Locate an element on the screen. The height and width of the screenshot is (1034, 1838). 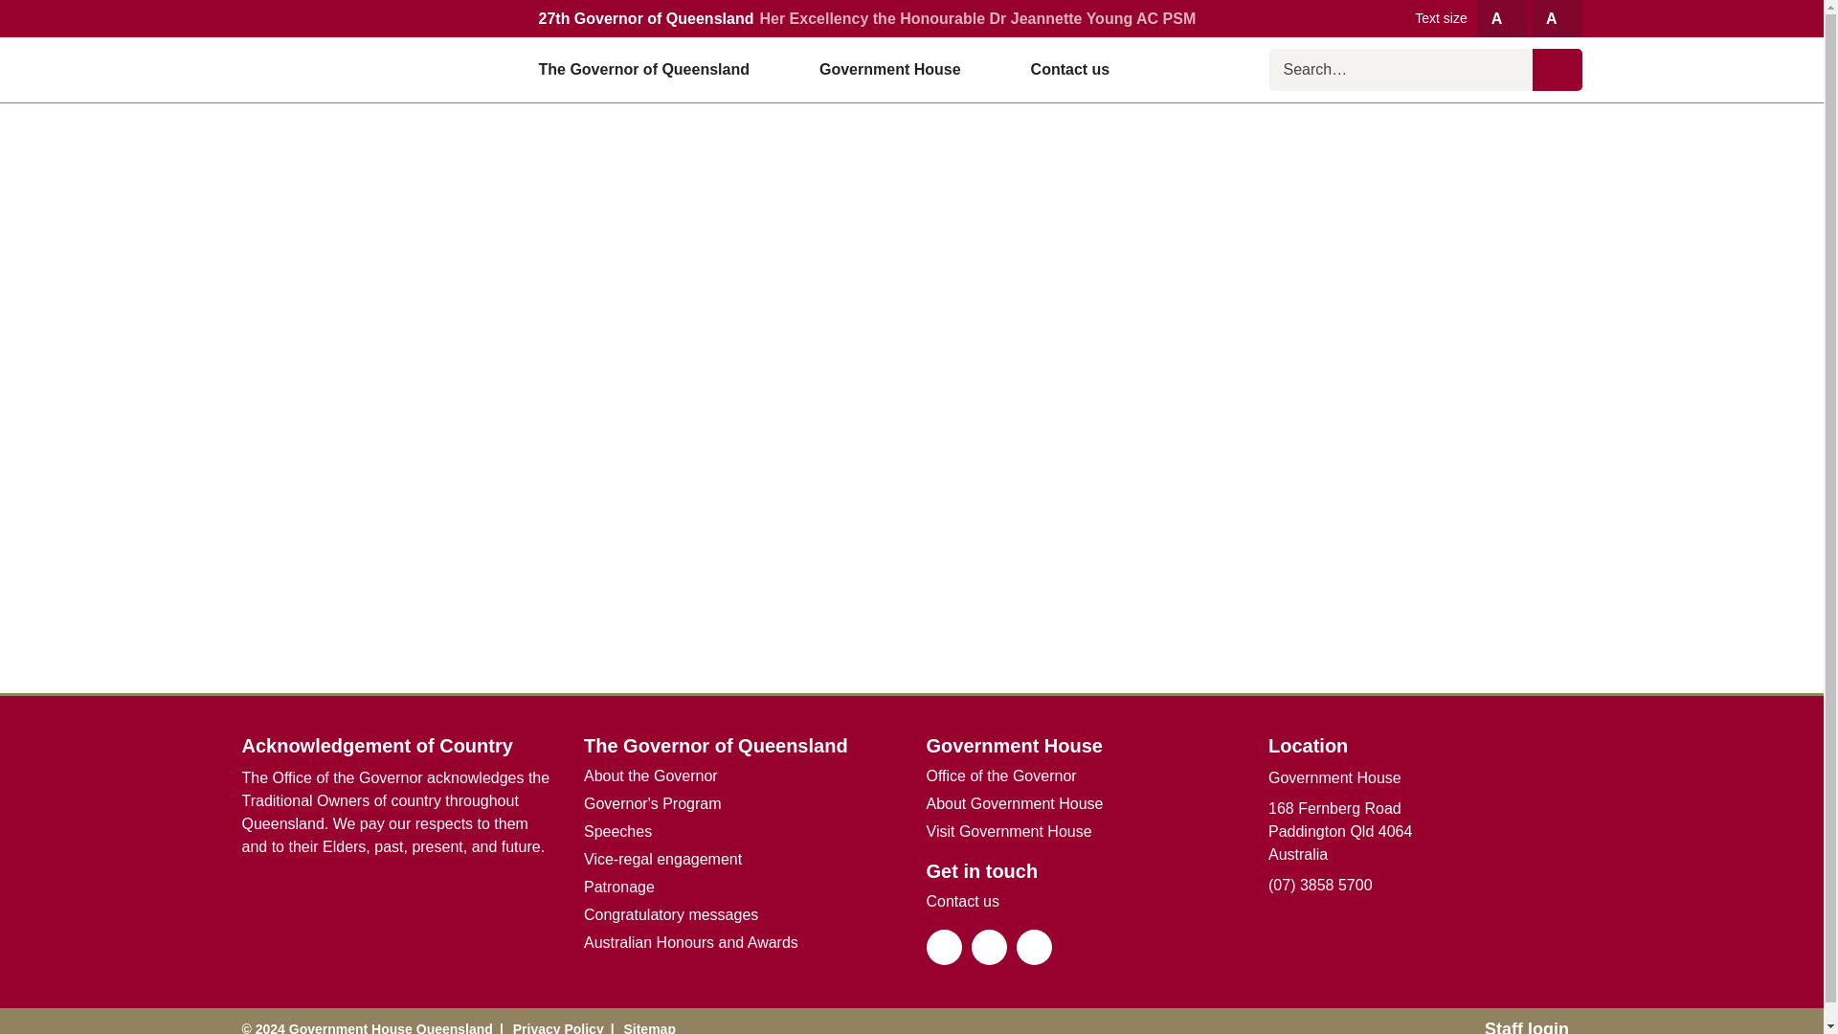
A is located at coordinates (1502, 18).